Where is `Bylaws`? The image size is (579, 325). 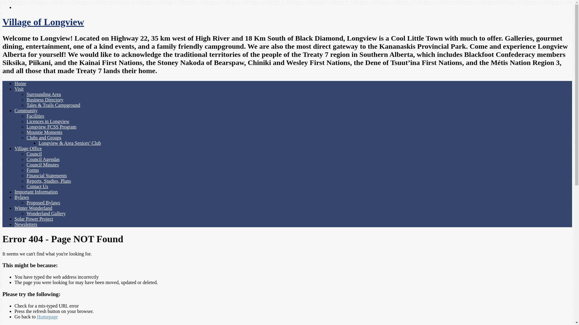 Bylaws is located at coordinates (22, 197).